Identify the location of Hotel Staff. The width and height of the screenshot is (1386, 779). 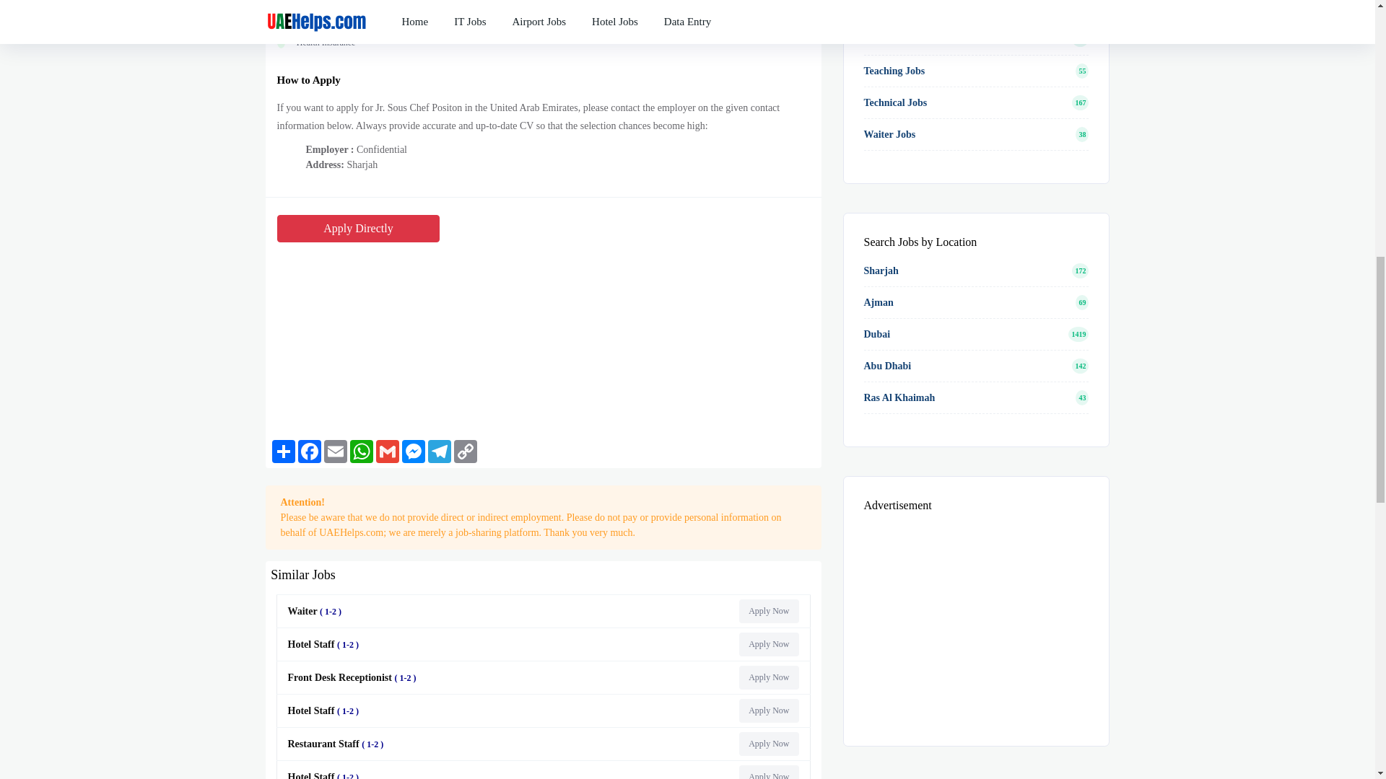
(325, 775).